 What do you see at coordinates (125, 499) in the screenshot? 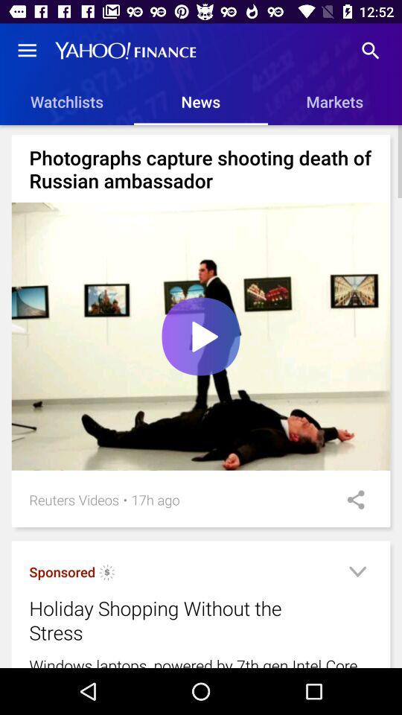
I see `launch the icon to the right of the reuters videos` at bounding box center [125, 499].